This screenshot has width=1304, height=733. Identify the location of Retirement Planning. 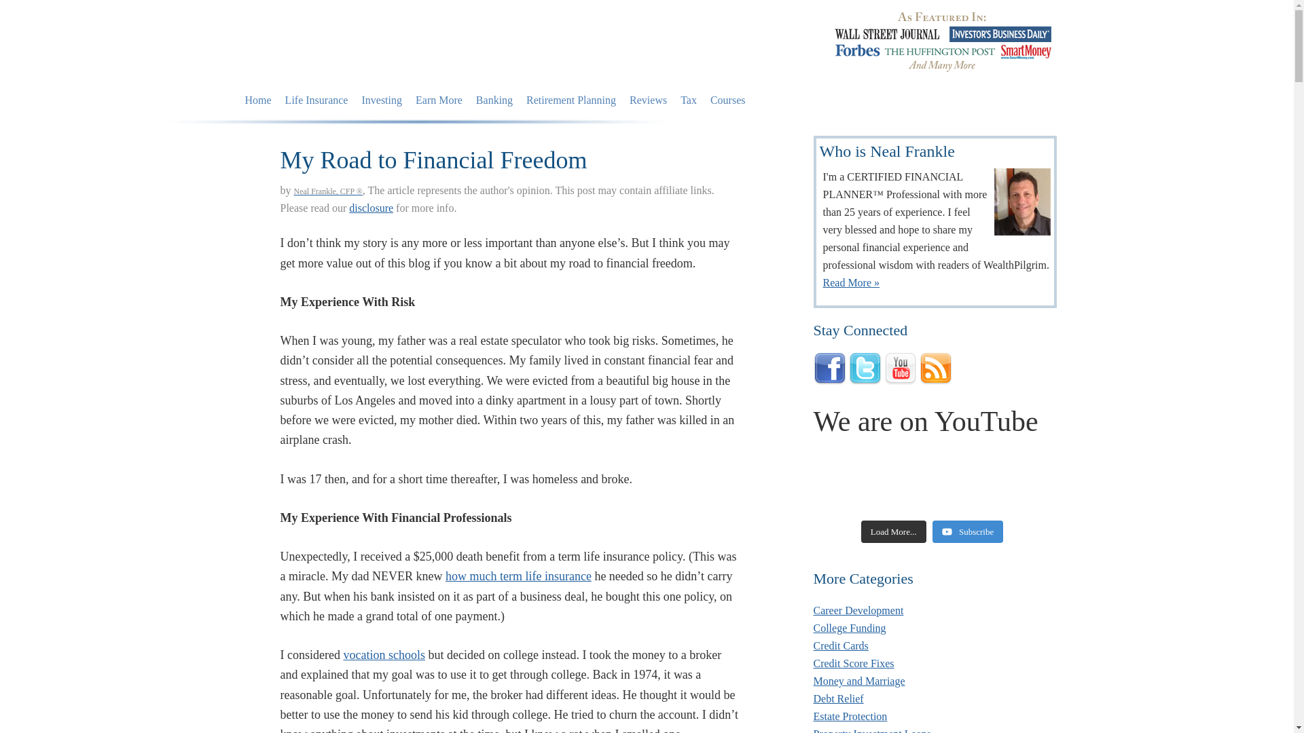
(570, 100).